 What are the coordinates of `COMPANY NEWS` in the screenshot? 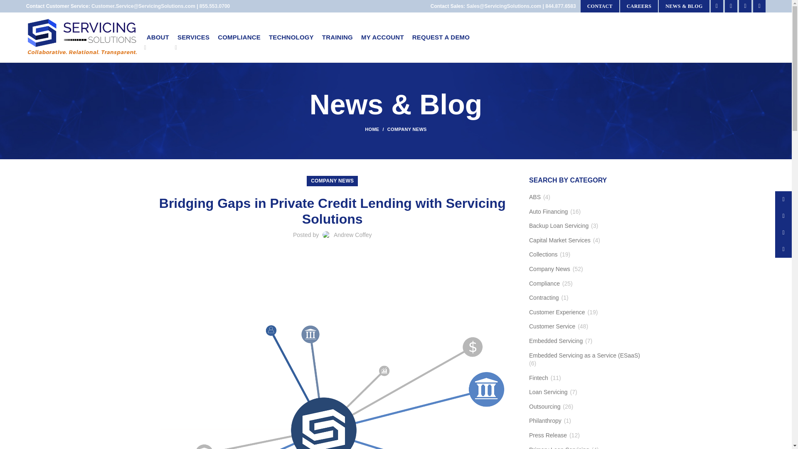 It's located at (407, 129).